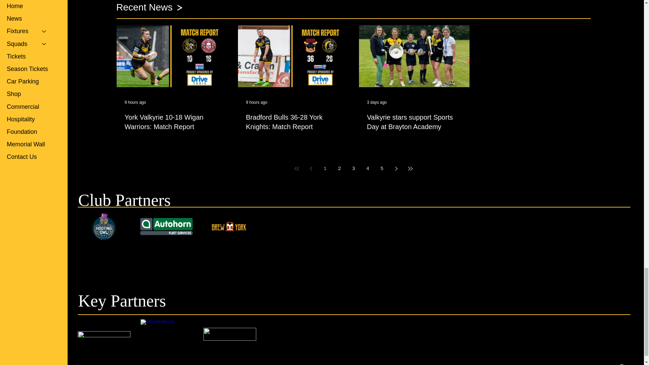  Describe the element at coordinates (377, 102) in the screenshot. I see `3 days ago` at that location.